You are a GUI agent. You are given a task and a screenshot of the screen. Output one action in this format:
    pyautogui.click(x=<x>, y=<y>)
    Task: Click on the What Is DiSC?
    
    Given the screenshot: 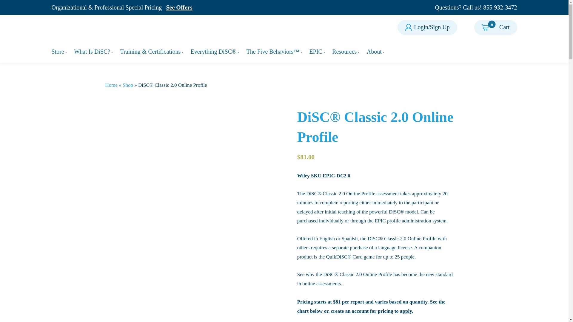 What is the action you would take?
    pyautogui.click(x=474, y=7)
    